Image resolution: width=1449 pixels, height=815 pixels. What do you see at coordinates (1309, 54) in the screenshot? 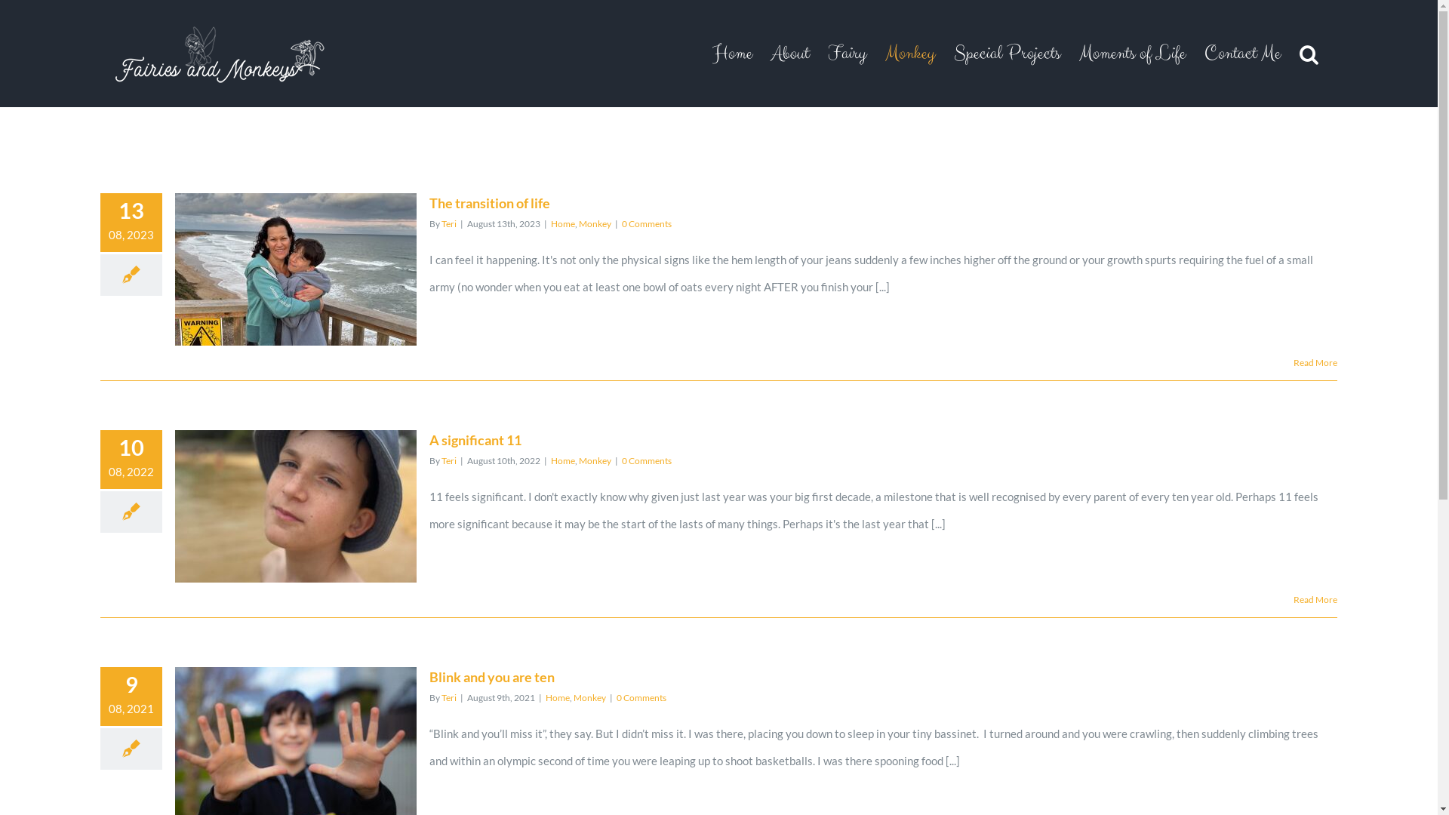
I see `Search` at bounding box center [1309, 54].